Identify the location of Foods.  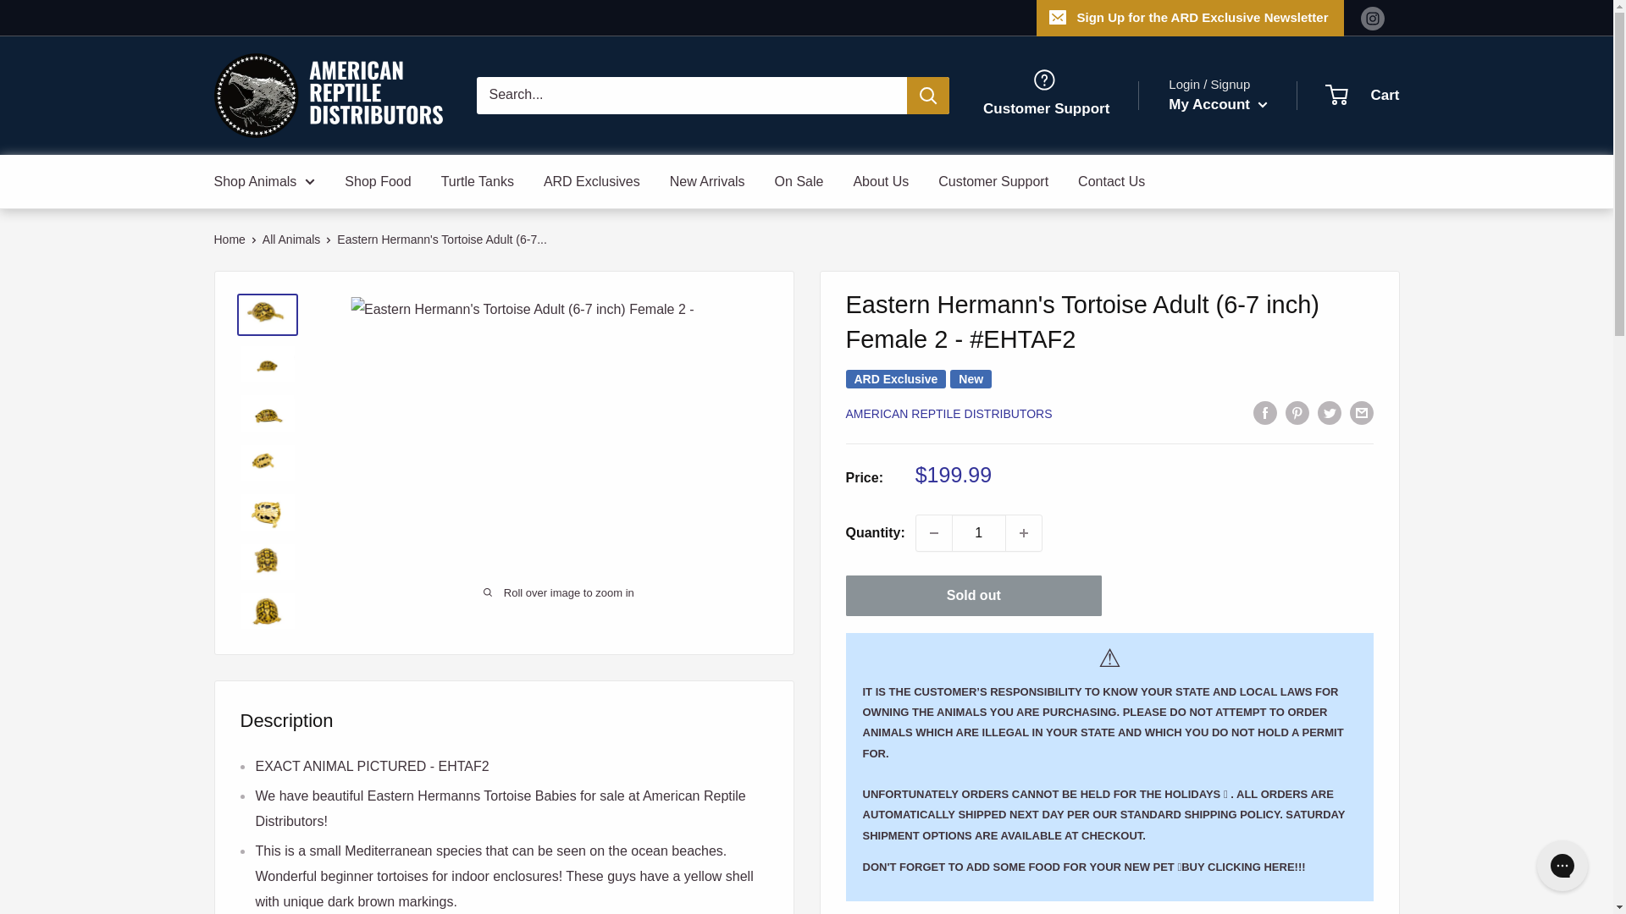
(1243, 867).